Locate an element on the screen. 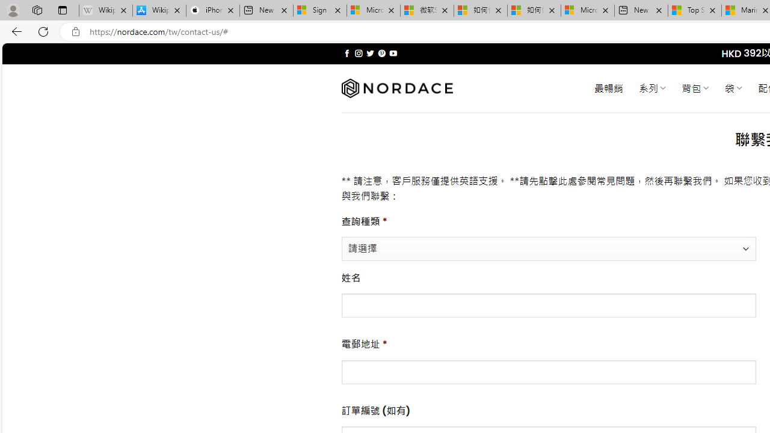 This screenshot has height=433, width=770. iPhone - Apple is located at coordinates (213, 11).